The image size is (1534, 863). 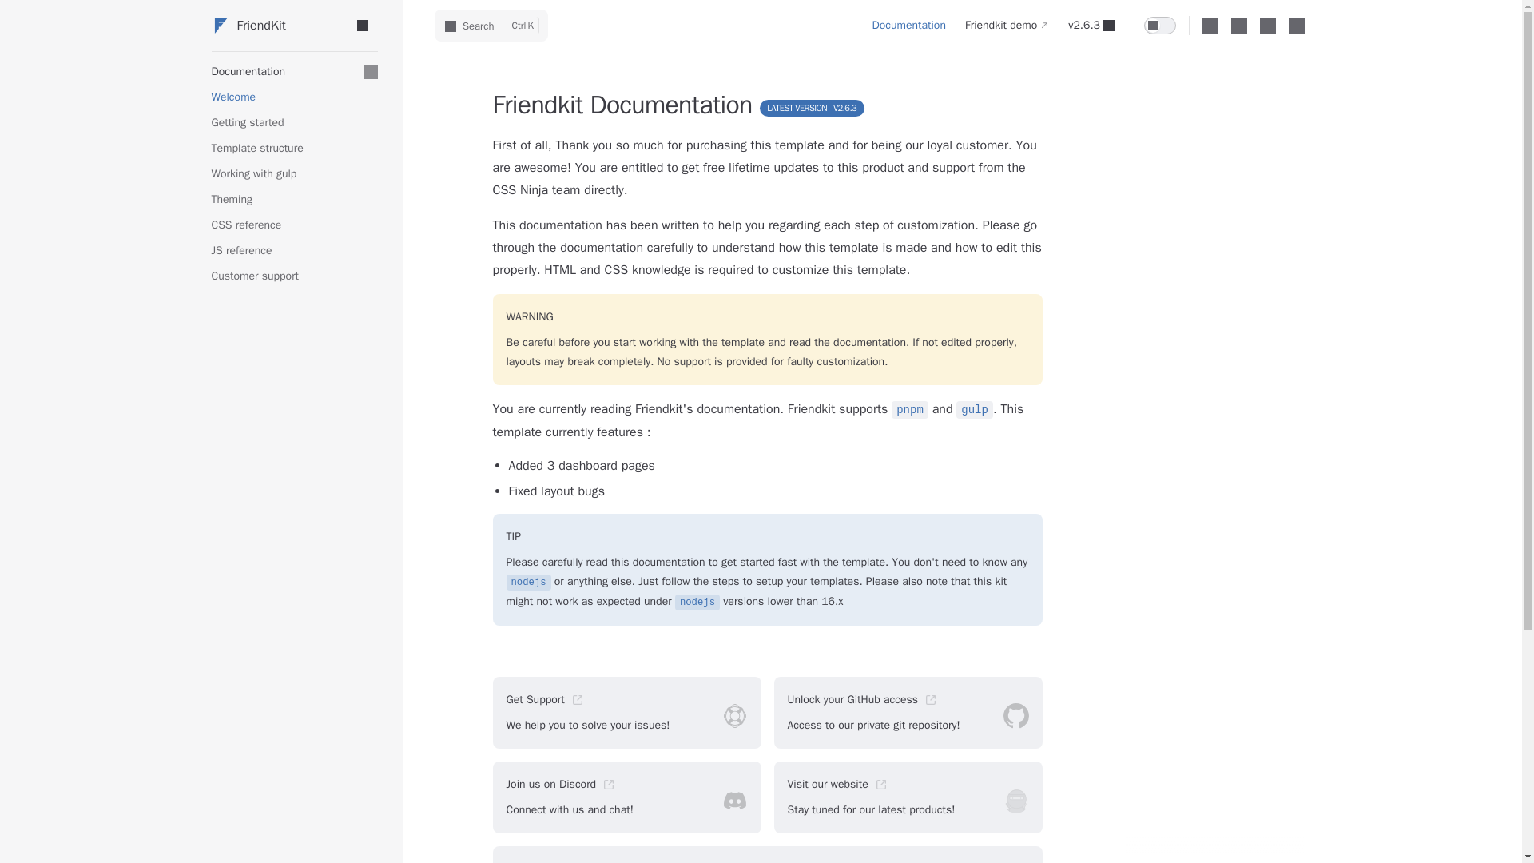 What do you see at coordinates (294, 148) in the screenshot?
I see `Friendkit demo` at bounding box center [294, 148].